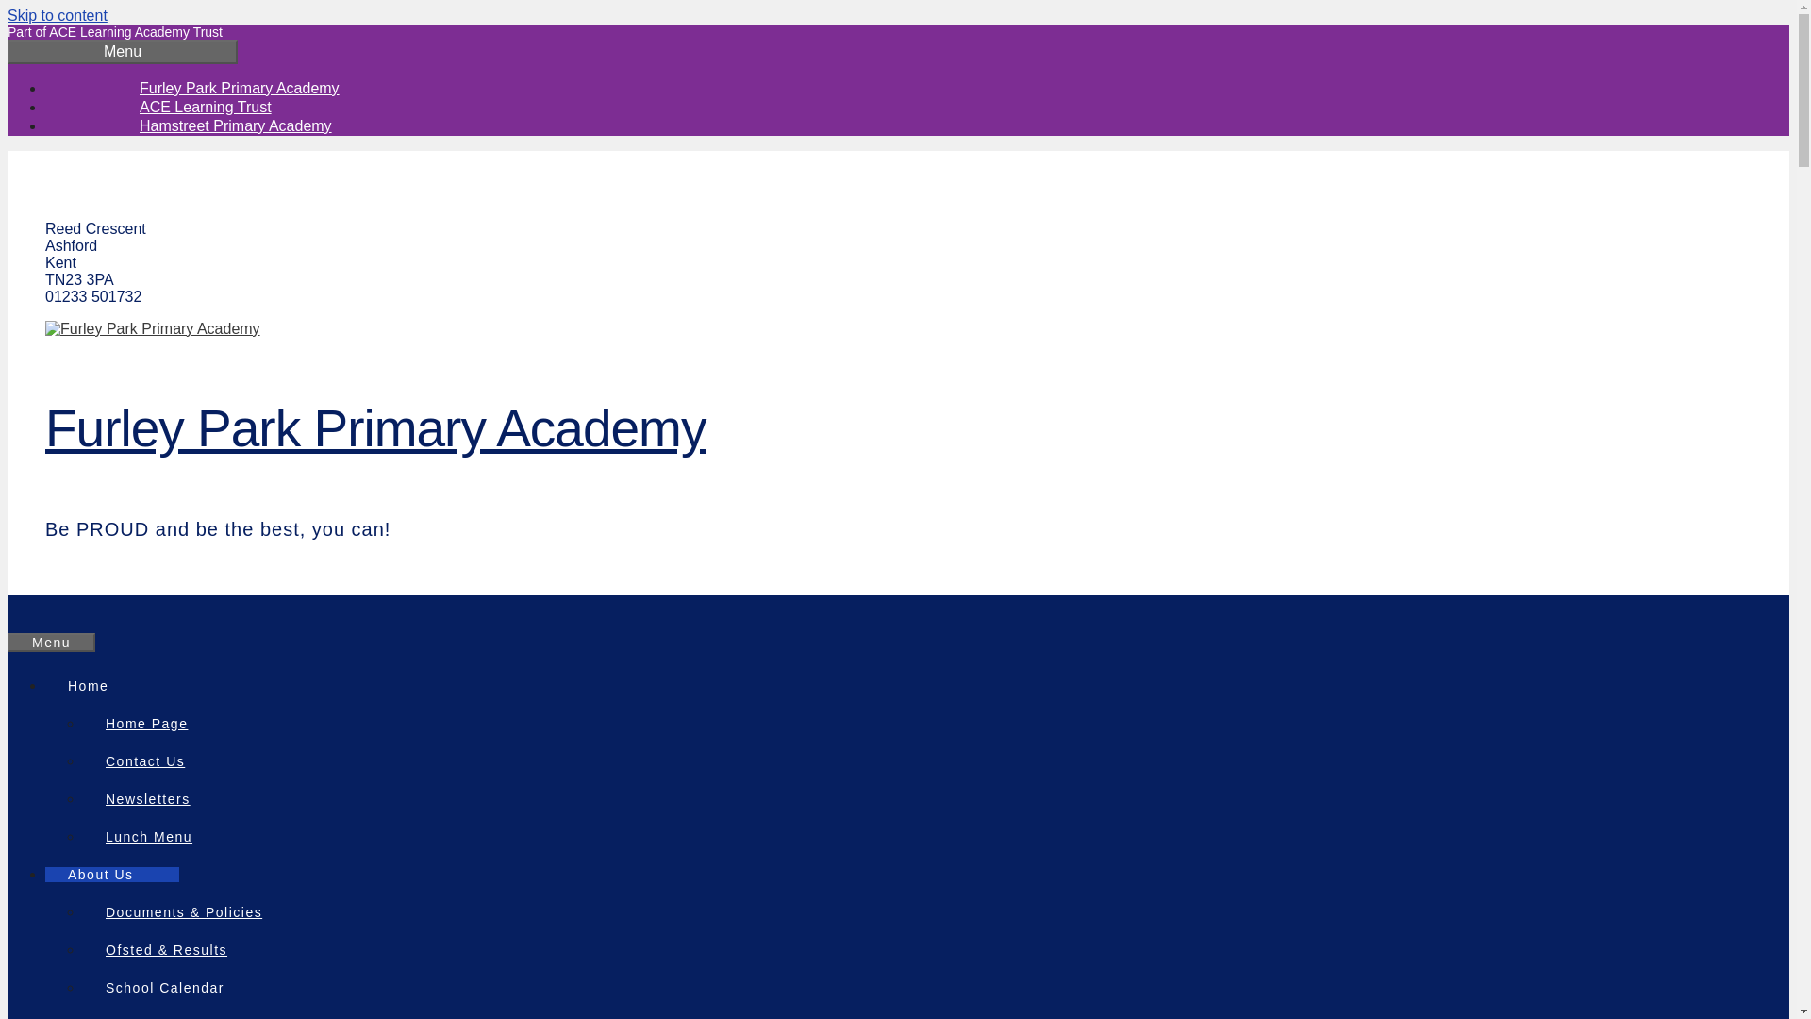 This screenshot has width=1811, height=1019. I want to click on Home, so click(100, 685).